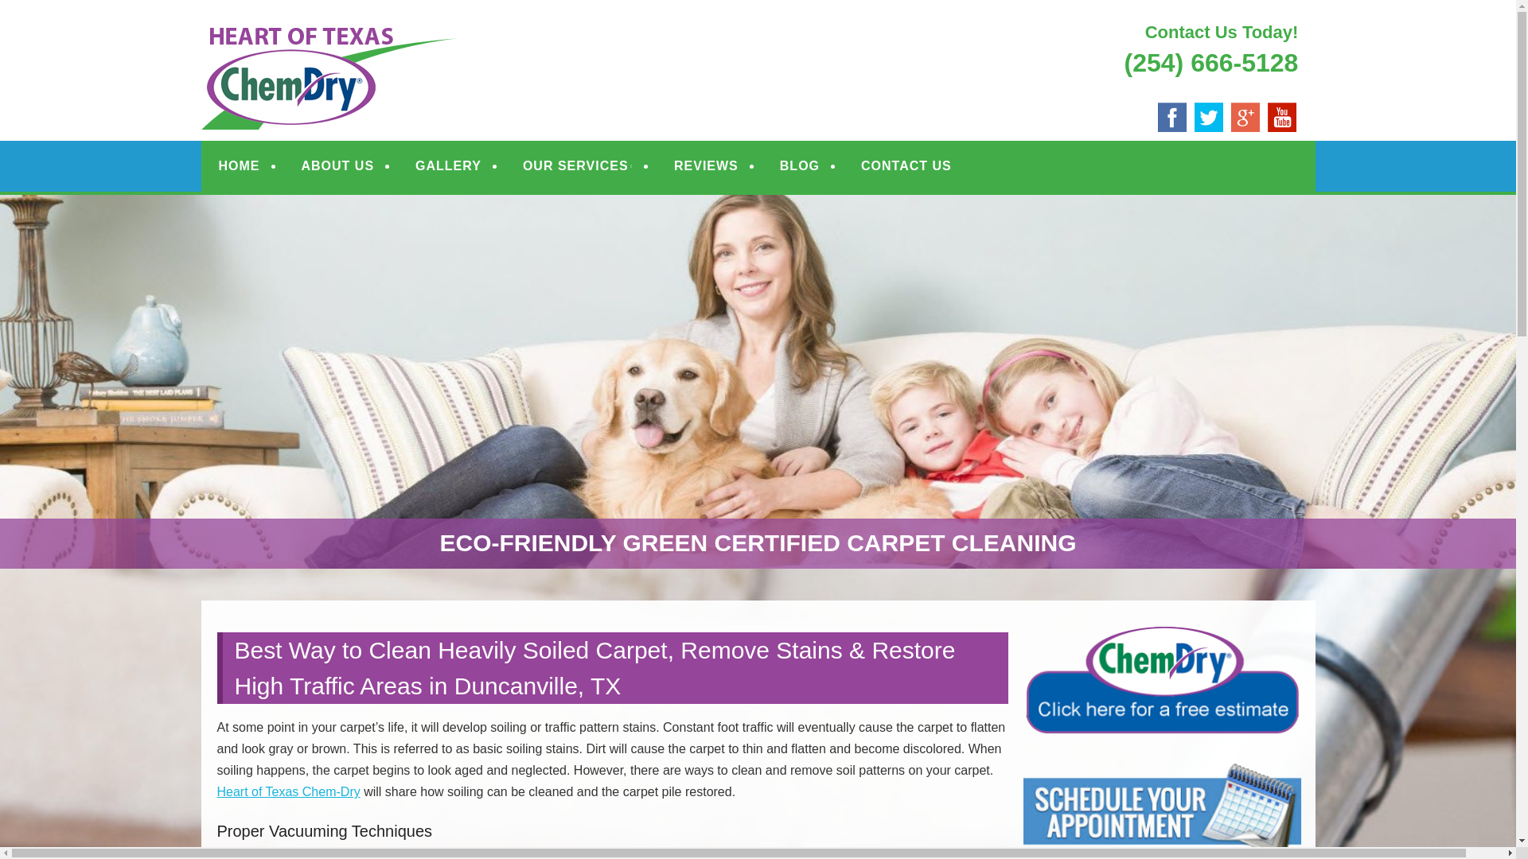 The image size is (1528, 859). What do you see at coordinates (578, 165) in the screenshot?
I see `OUR SERVICES` at bounding box center [578, 165].